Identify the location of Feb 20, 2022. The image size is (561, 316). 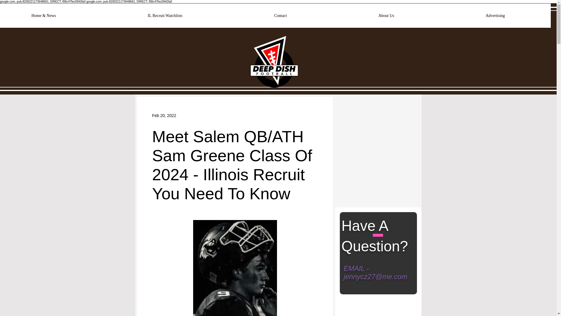
(164, 115).